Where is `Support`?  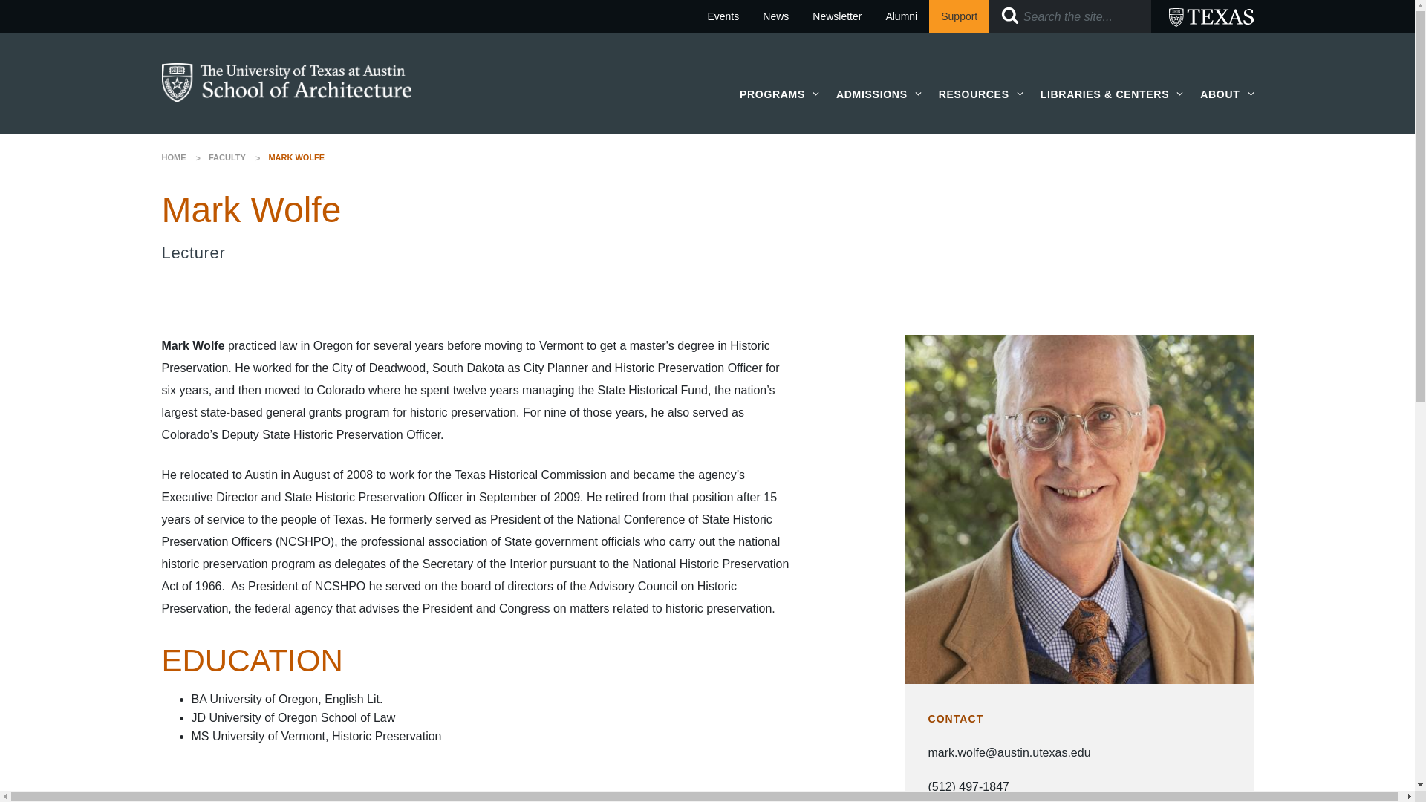
Support is located at coordinates (960, 17).